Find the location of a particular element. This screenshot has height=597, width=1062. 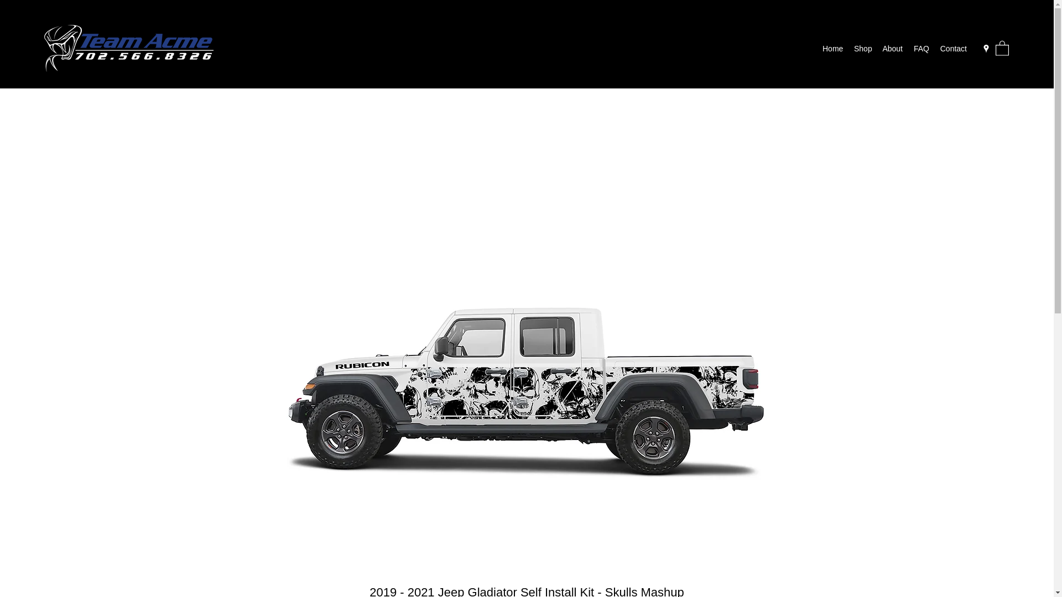

Home is located at coordinates (832, 49).